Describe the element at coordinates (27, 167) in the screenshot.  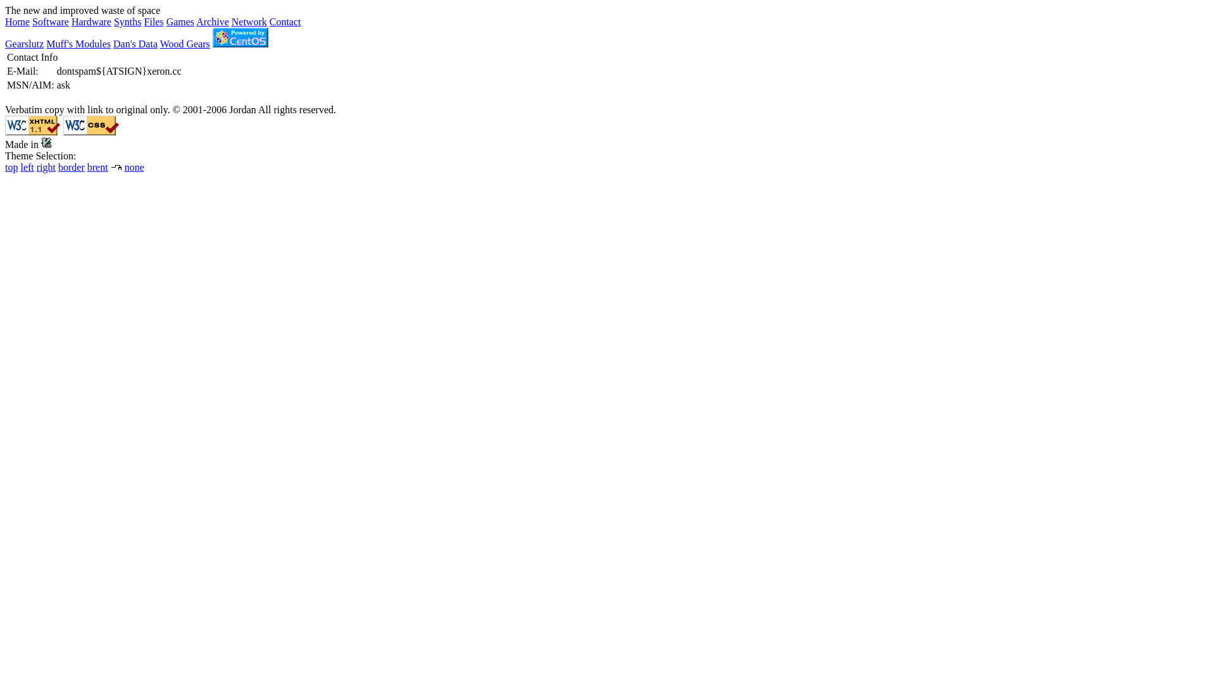
I see `left` at that location.